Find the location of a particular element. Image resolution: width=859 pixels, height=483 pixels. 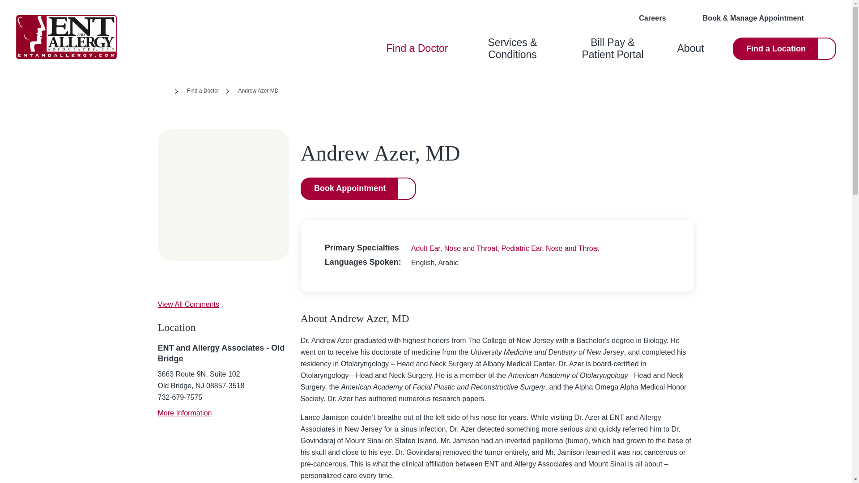

Find a Doctor is located at coordinates (203, 91).